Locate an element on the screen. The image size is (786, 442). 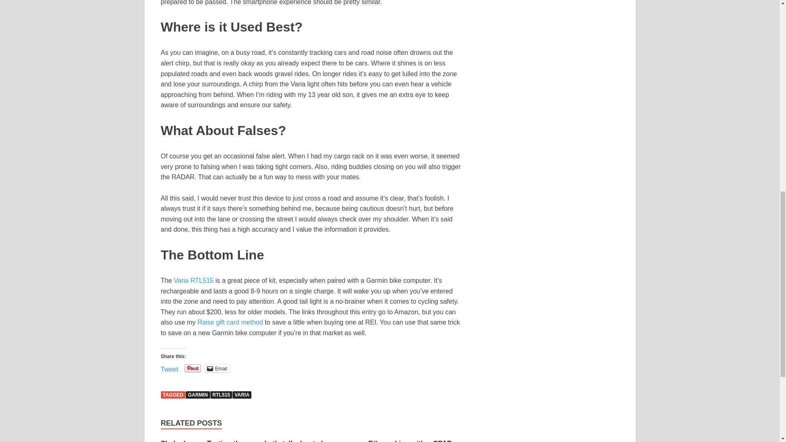
Email is located at coordinates (217, 368).